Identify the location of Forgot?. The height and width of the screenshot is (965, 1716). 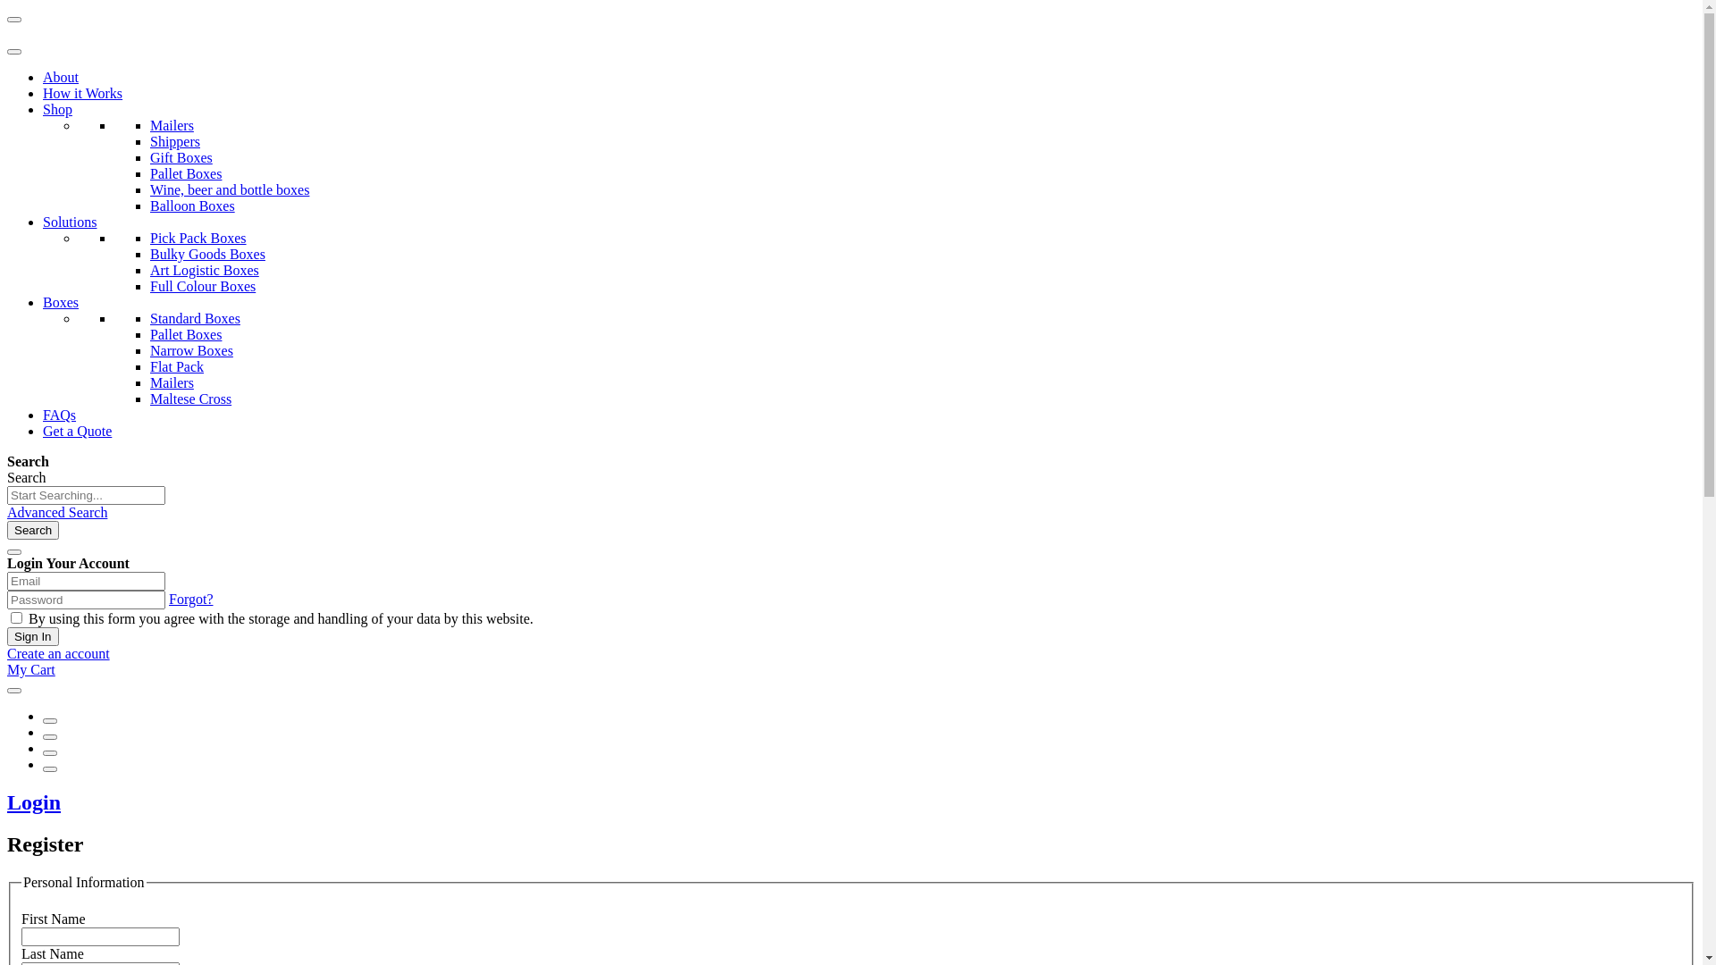
(191, 599).